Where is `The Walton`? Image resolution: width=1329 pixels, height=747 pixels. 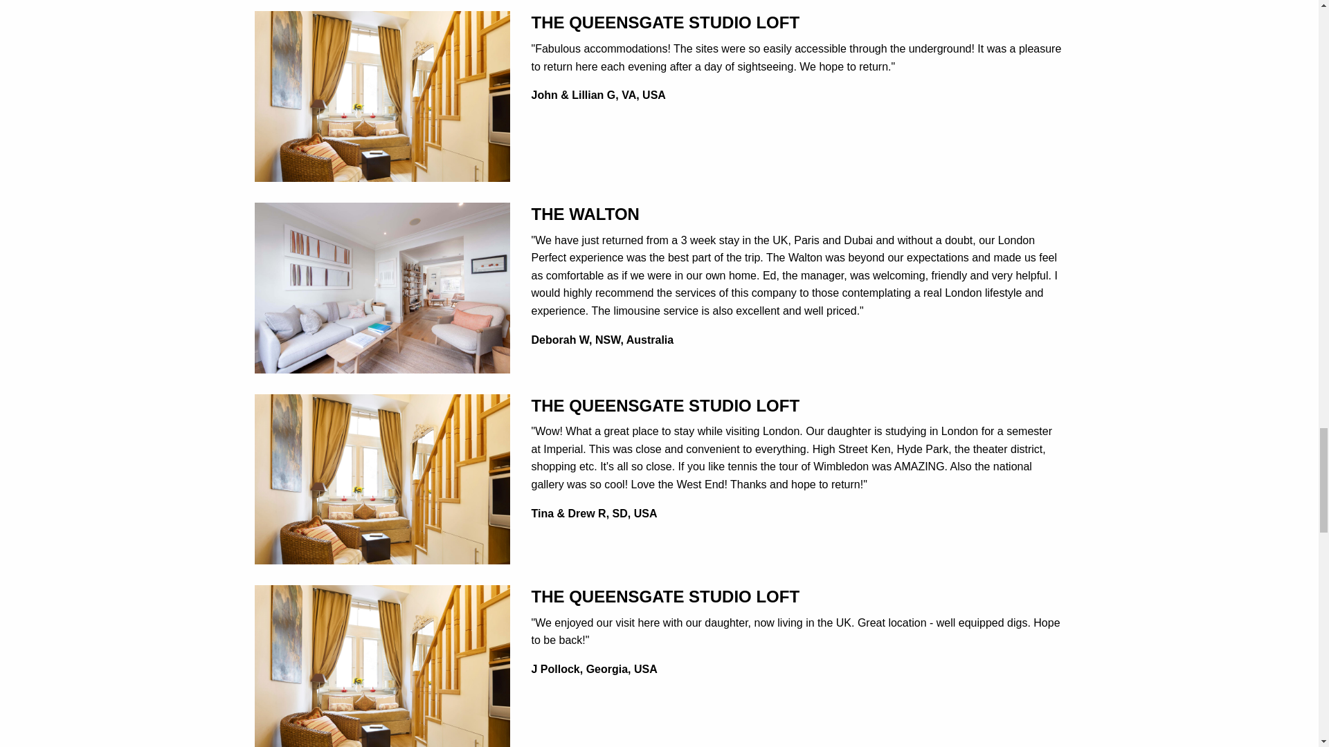 The Walton is located at coordinates (382, 288).